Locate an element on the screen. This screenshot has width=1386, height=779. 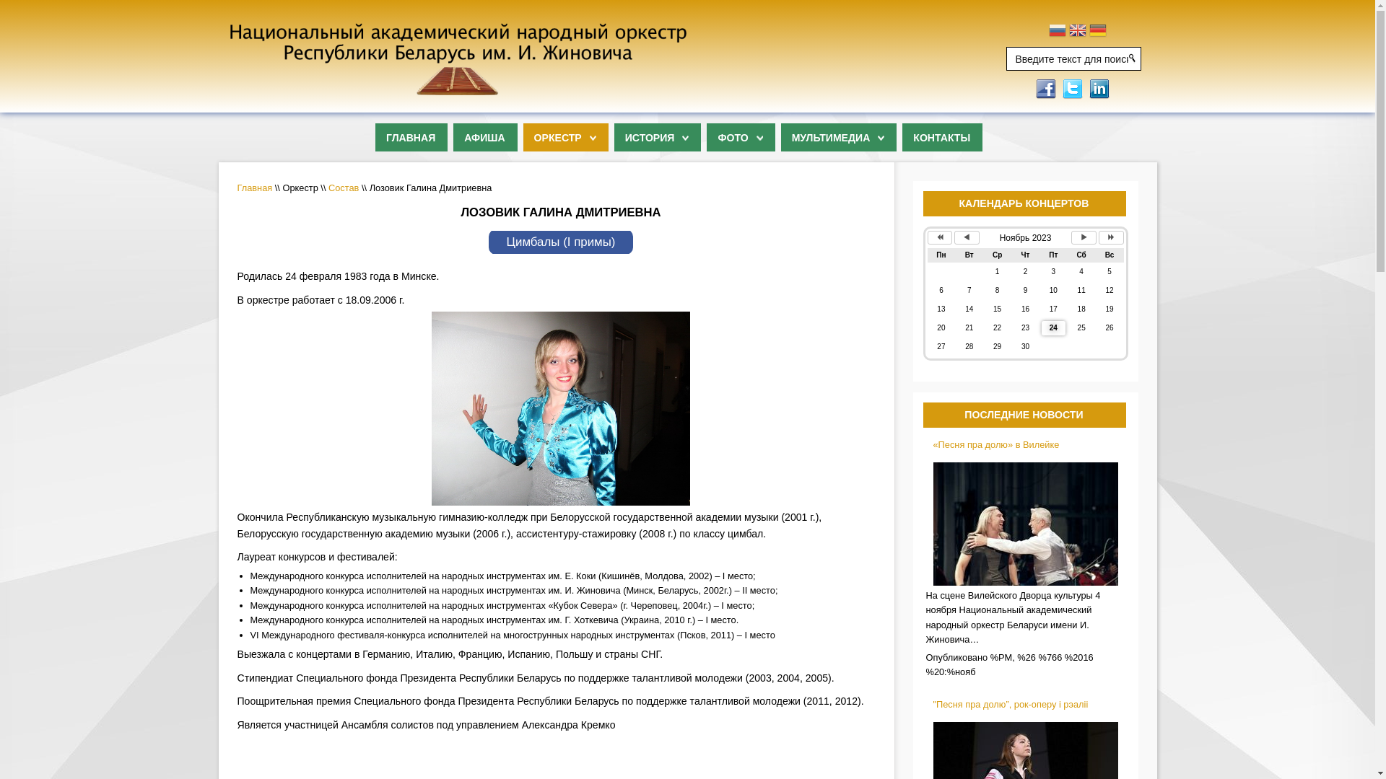
Submit to LinkedIn is located at coordinates (1099, 88).